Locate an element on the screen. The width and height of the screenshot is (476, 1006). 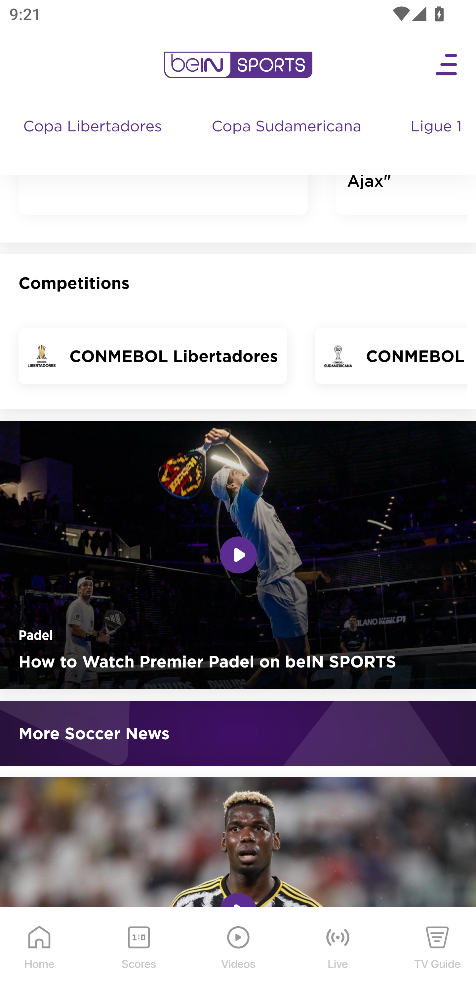
Ligue 1 is located at coordinates (437, 139).